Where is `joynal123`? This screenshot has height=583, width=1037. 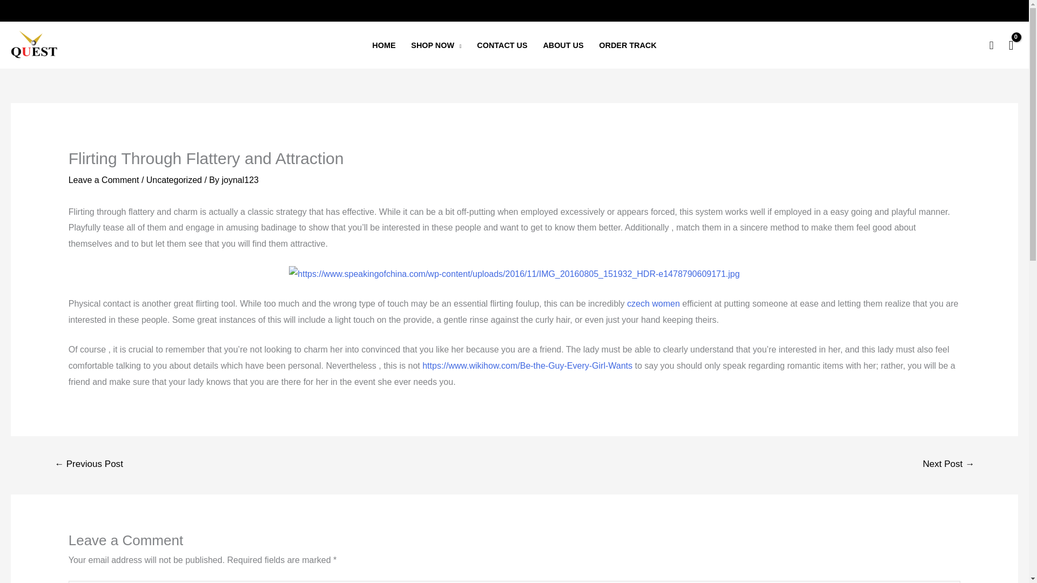 joynal123 is located at coordinates (240, 180).